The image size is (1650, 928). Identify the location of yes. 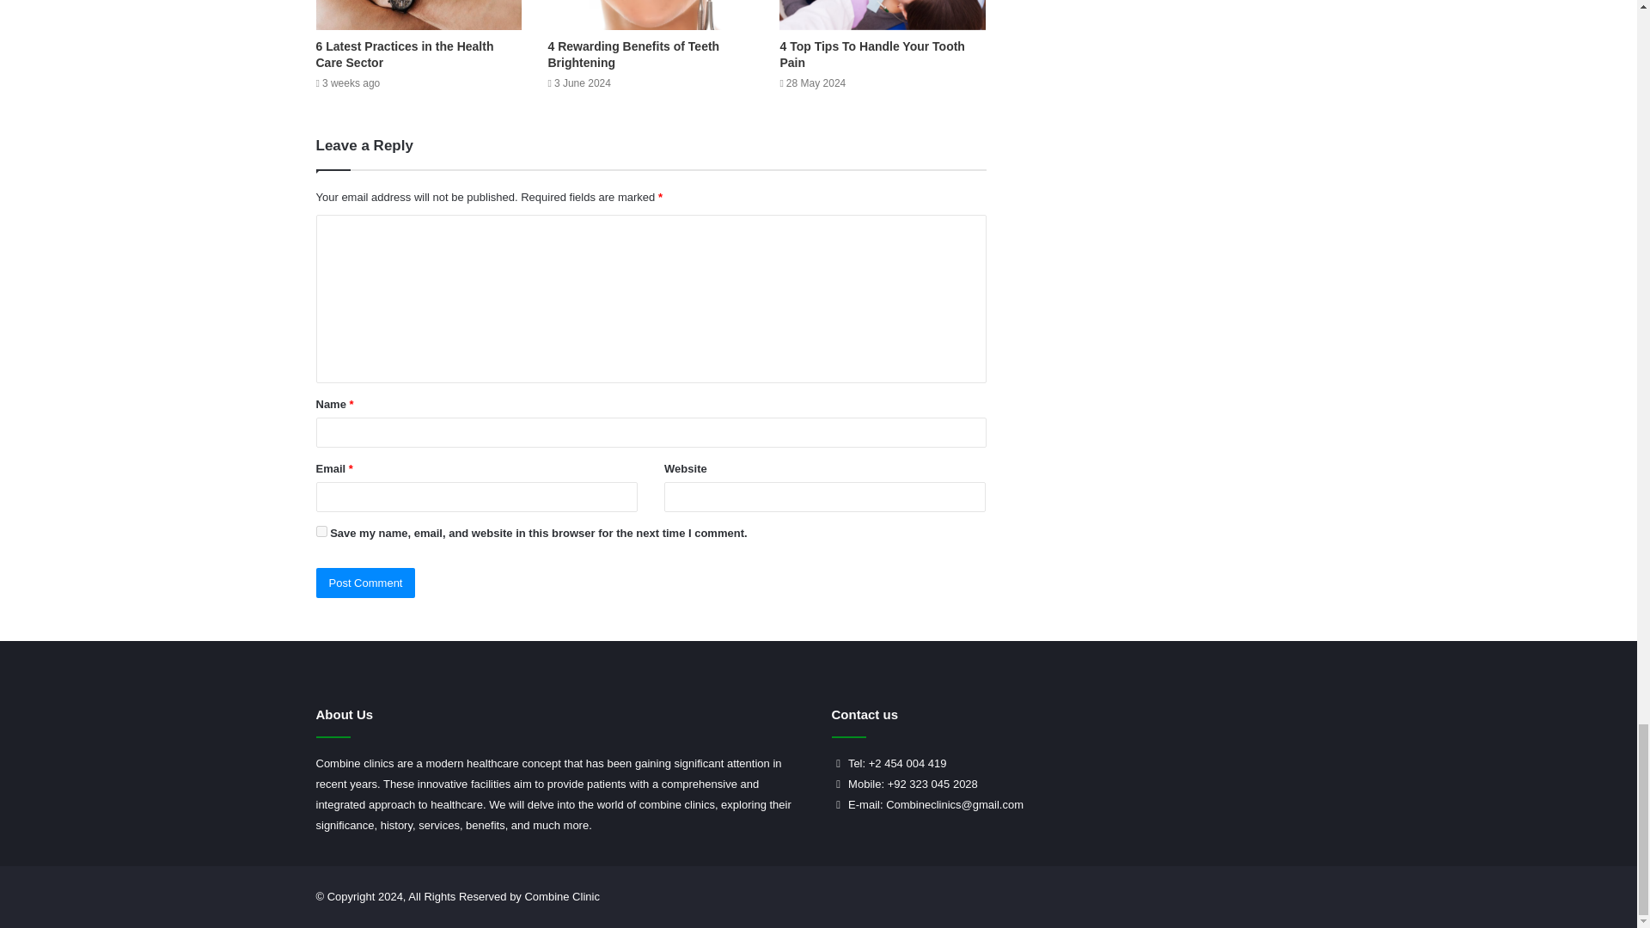
(321, 531).